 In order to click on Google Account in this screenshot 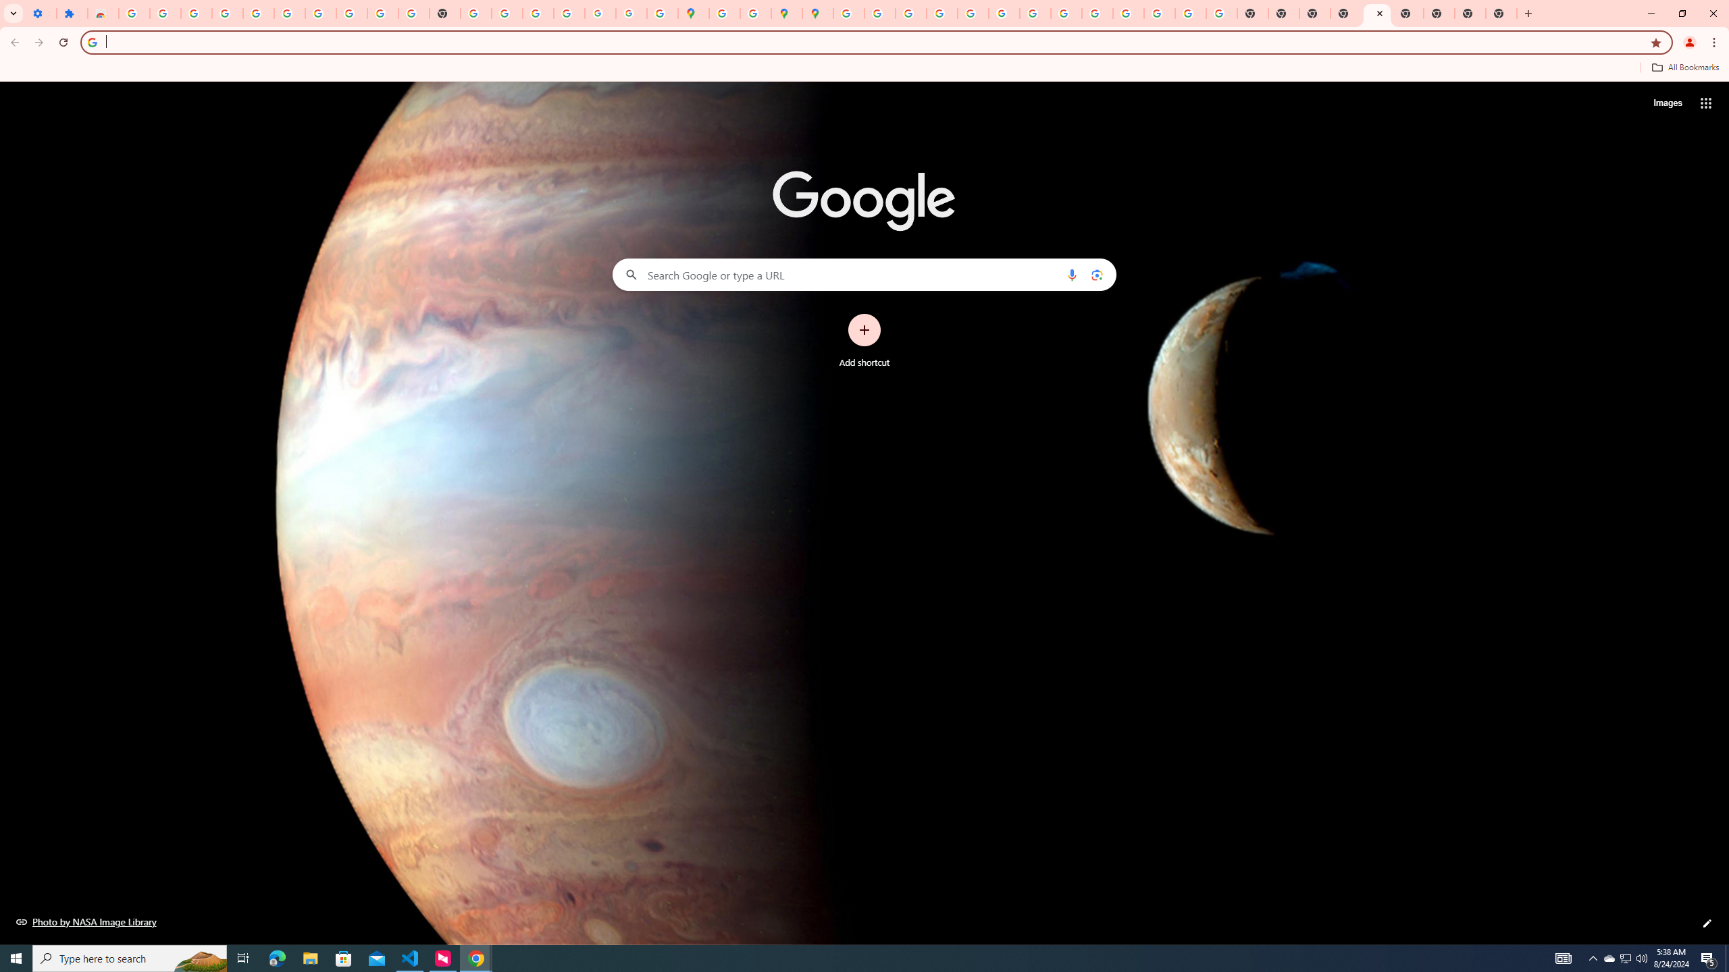, I will do `click(351, 13)`.